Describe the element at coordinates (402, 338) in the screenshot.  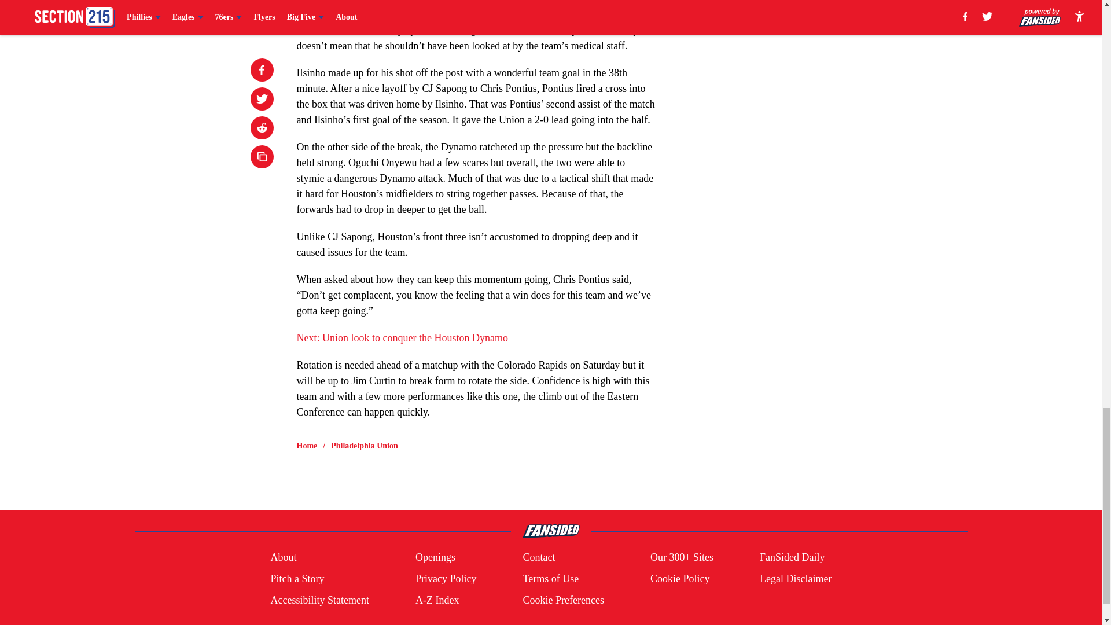
I see `Next: Union look to conquer the Houston Dynamo` at that location.